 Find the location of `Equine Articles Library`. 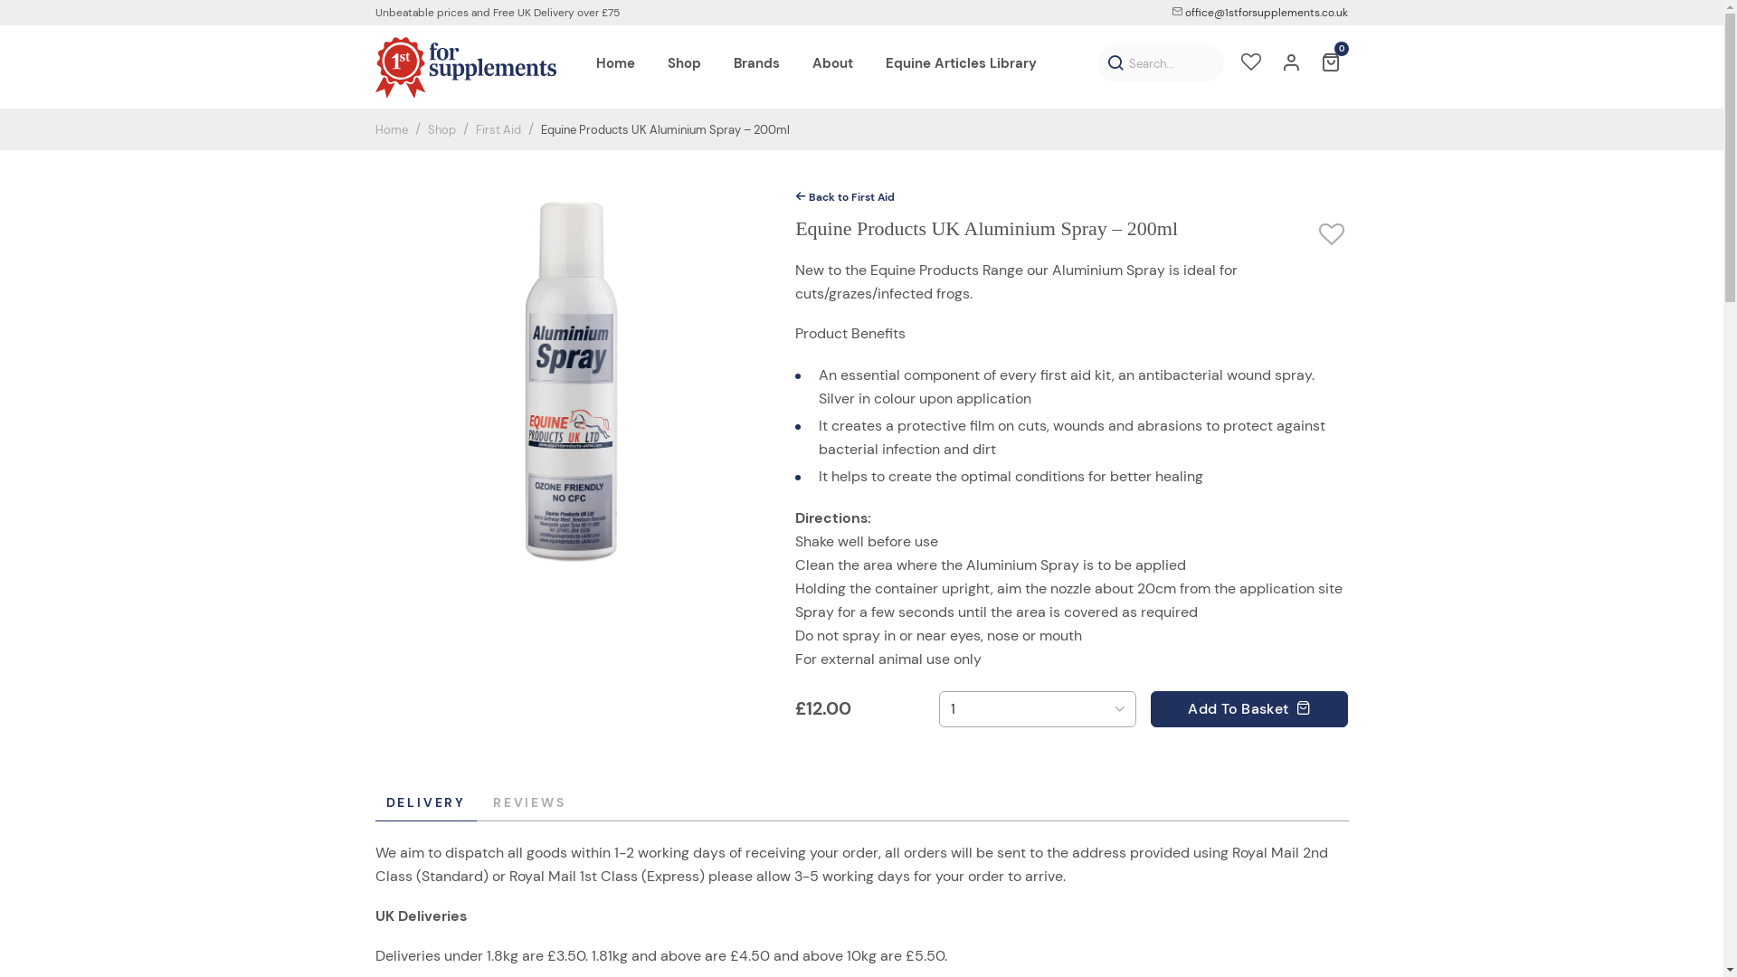

Equine Articles Library is located at coordinates (961, 63).